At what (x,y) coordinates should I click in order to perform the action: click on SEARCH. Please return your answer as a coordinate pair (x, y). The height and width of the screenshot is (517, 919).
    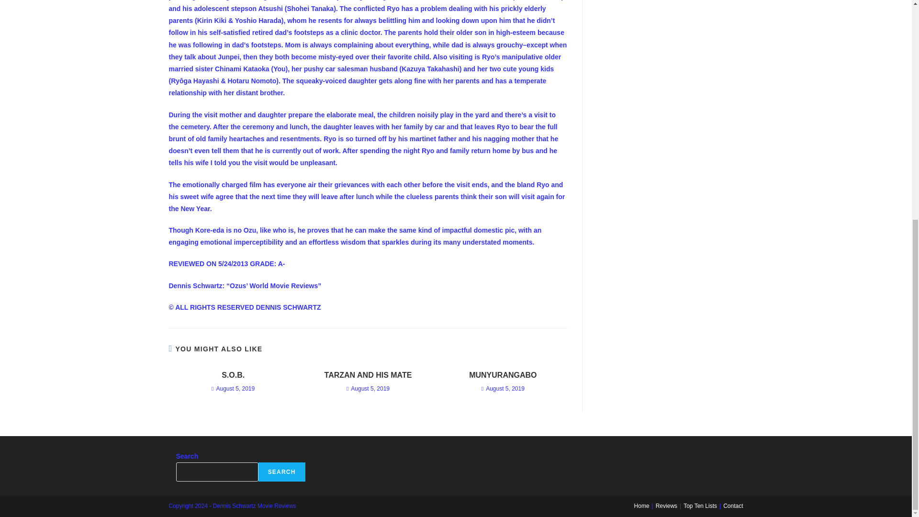
    Looking at the image, I should click on (281, 472).